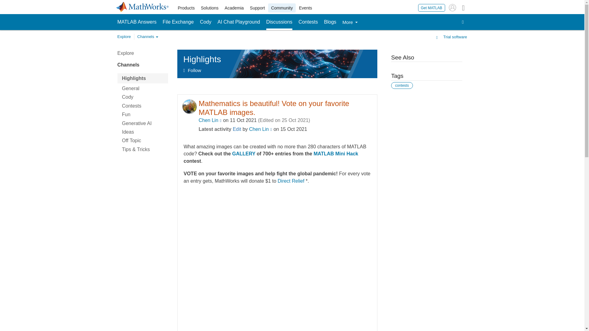 This screenshot has height=331, width=589. What do you see at coordinates (271, 130) in the screenshot?
I see `MathWorks Staff` at bounding box center [271, 130].